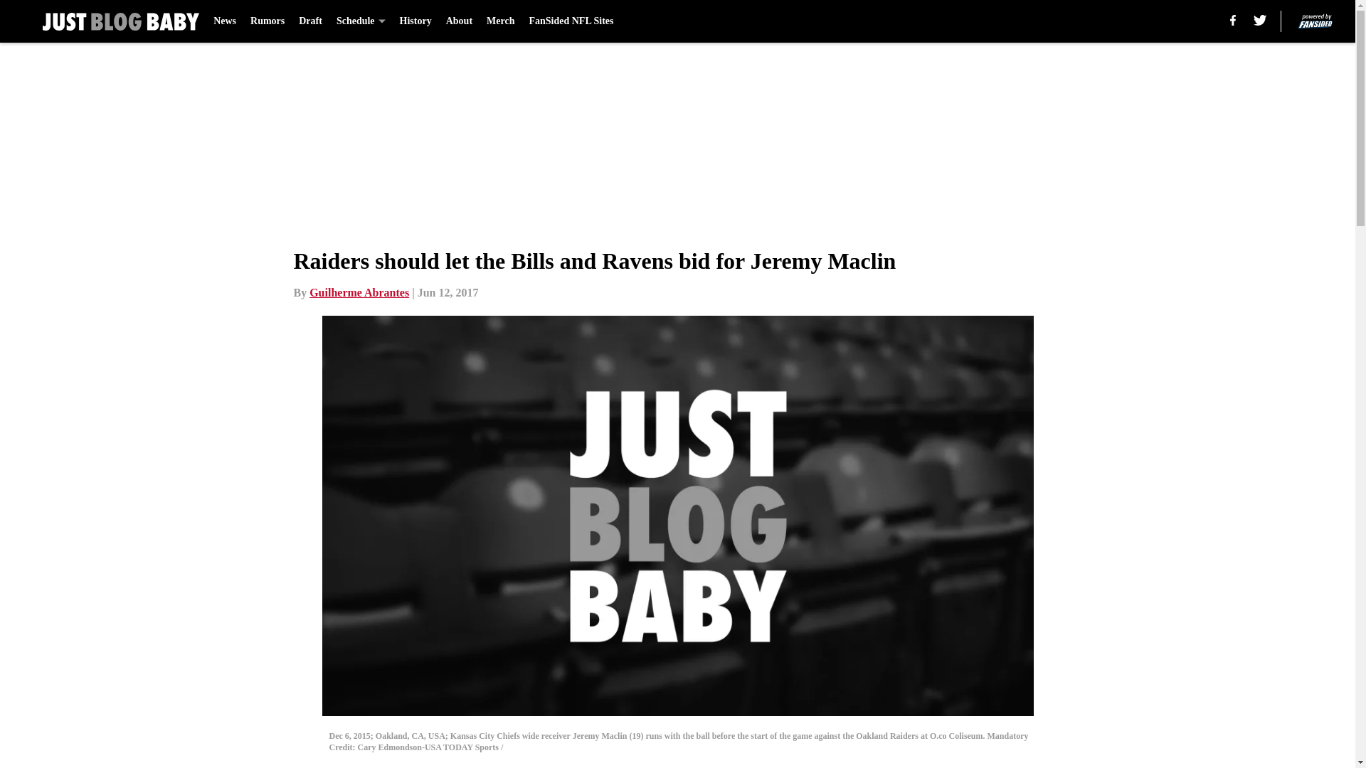  I want to click on History, so click(415, 21).